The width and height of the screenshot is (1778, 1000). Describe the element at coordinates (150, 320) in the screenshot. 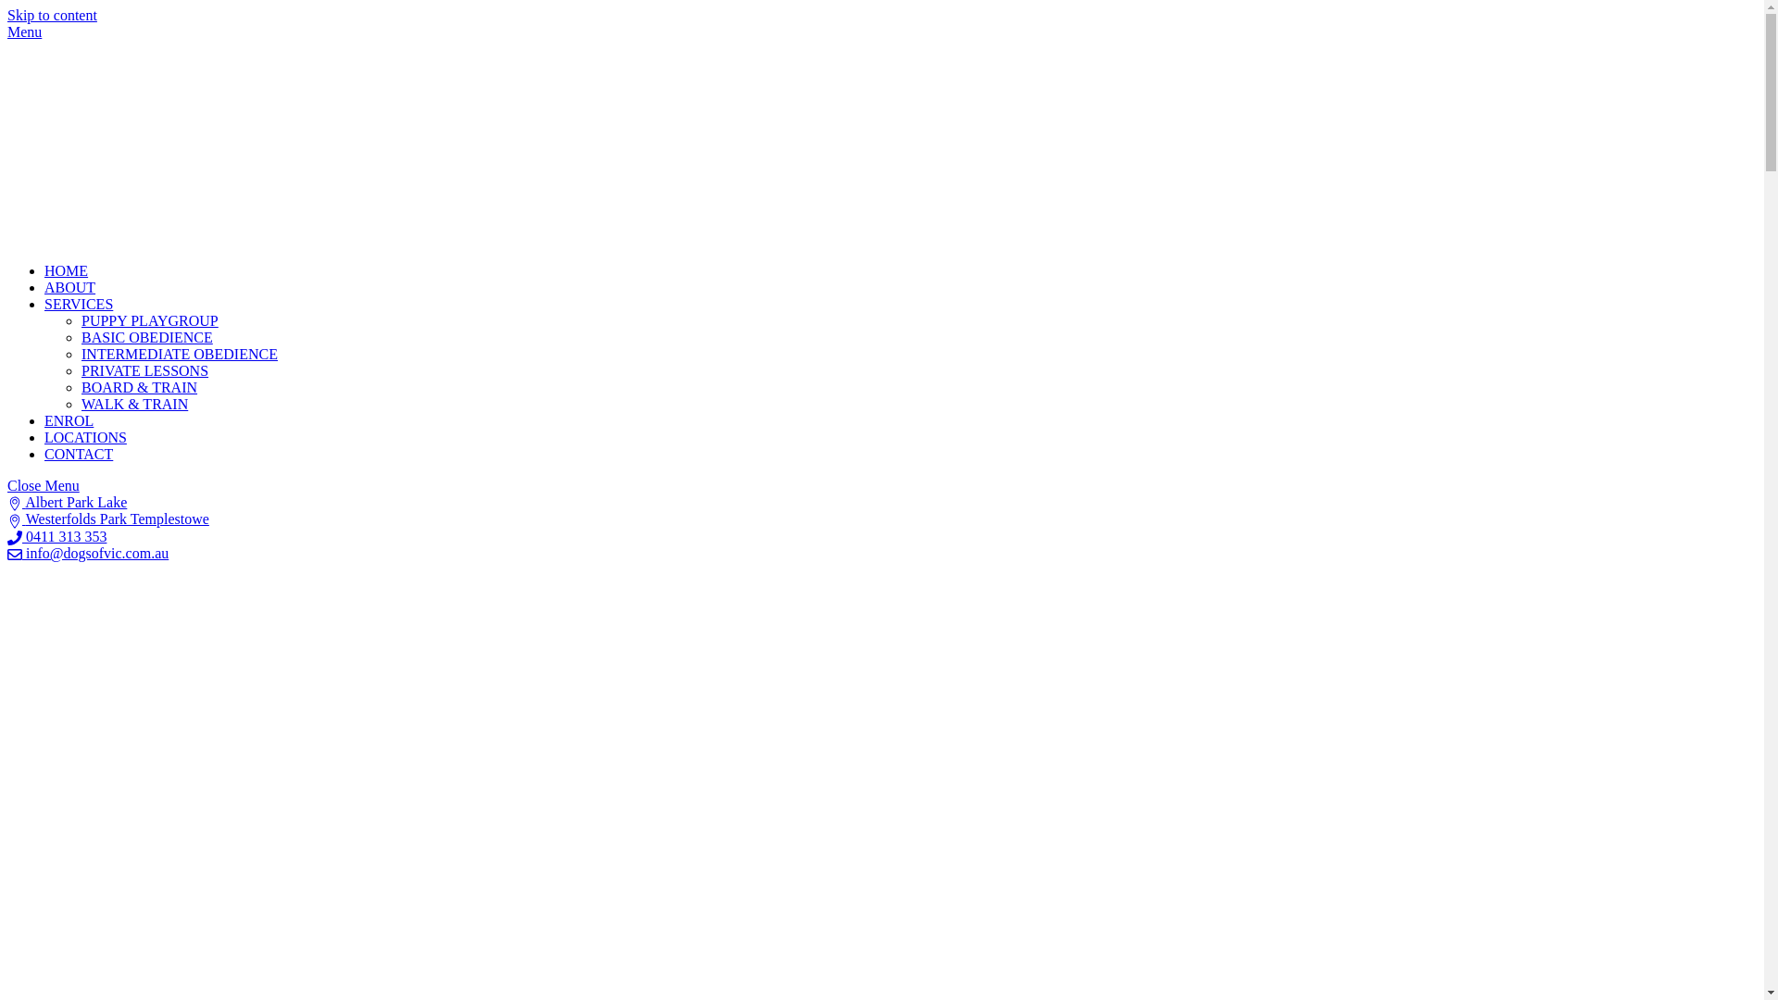

I see `PUPPY PLAYGROUP` at that location.